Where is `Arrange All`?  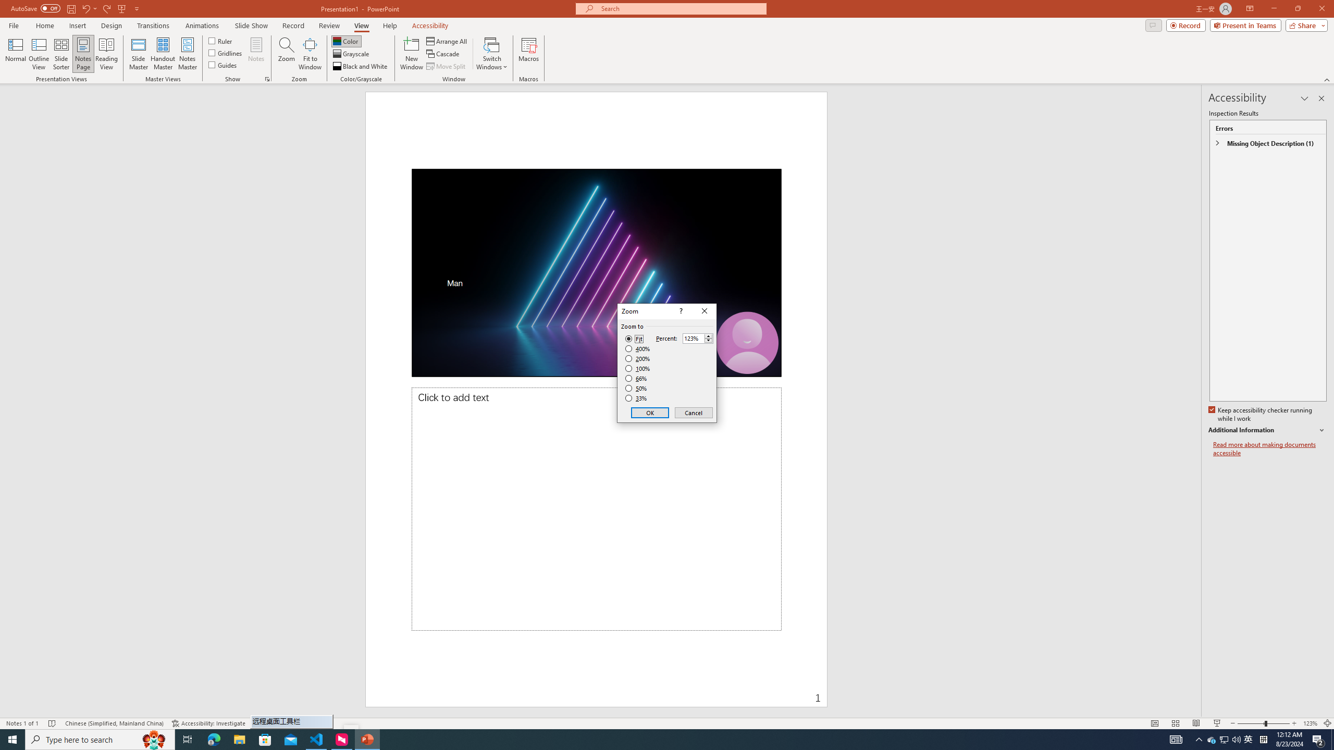
Arrange All is located at coordinates (447, 41).